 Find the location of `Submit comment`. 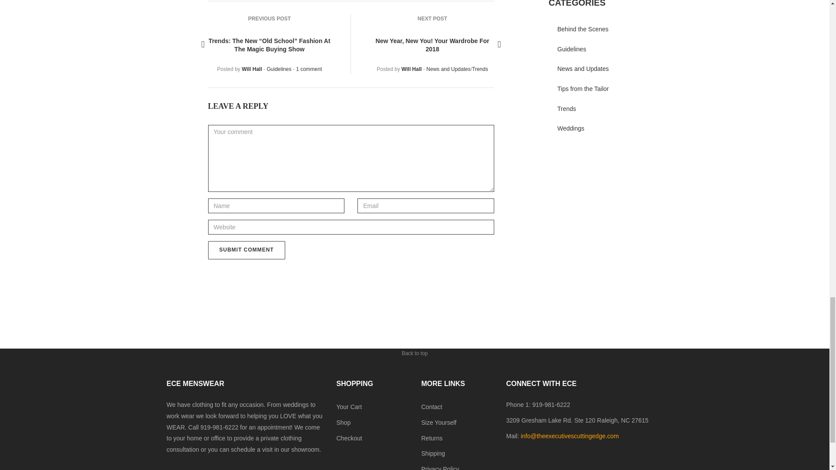

Submit comment is located at coordinates (246, 250).